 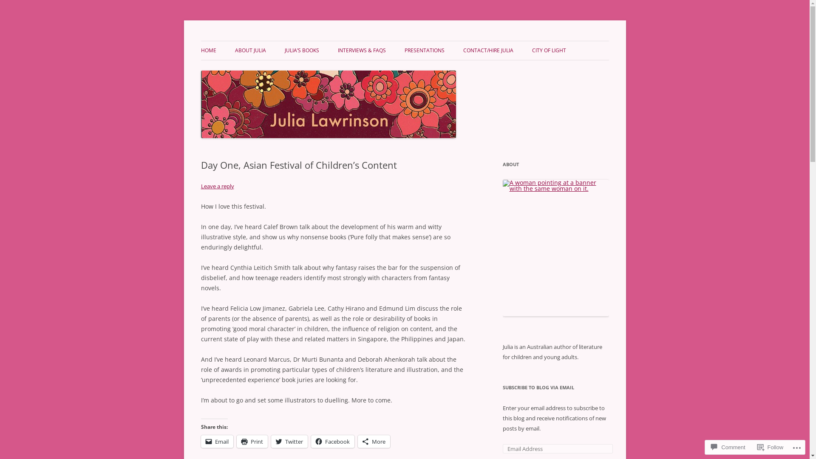 I want to click on Follow, so click(x=771, y=447).